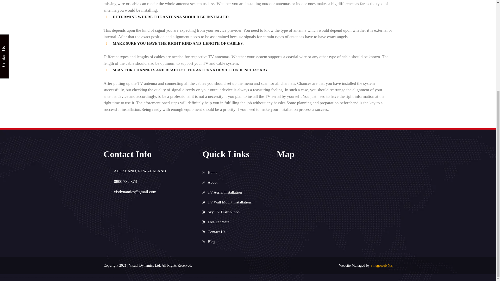  Describe the element at coordinates (209, 242) in the screenshot. I see `Blog` at that location.